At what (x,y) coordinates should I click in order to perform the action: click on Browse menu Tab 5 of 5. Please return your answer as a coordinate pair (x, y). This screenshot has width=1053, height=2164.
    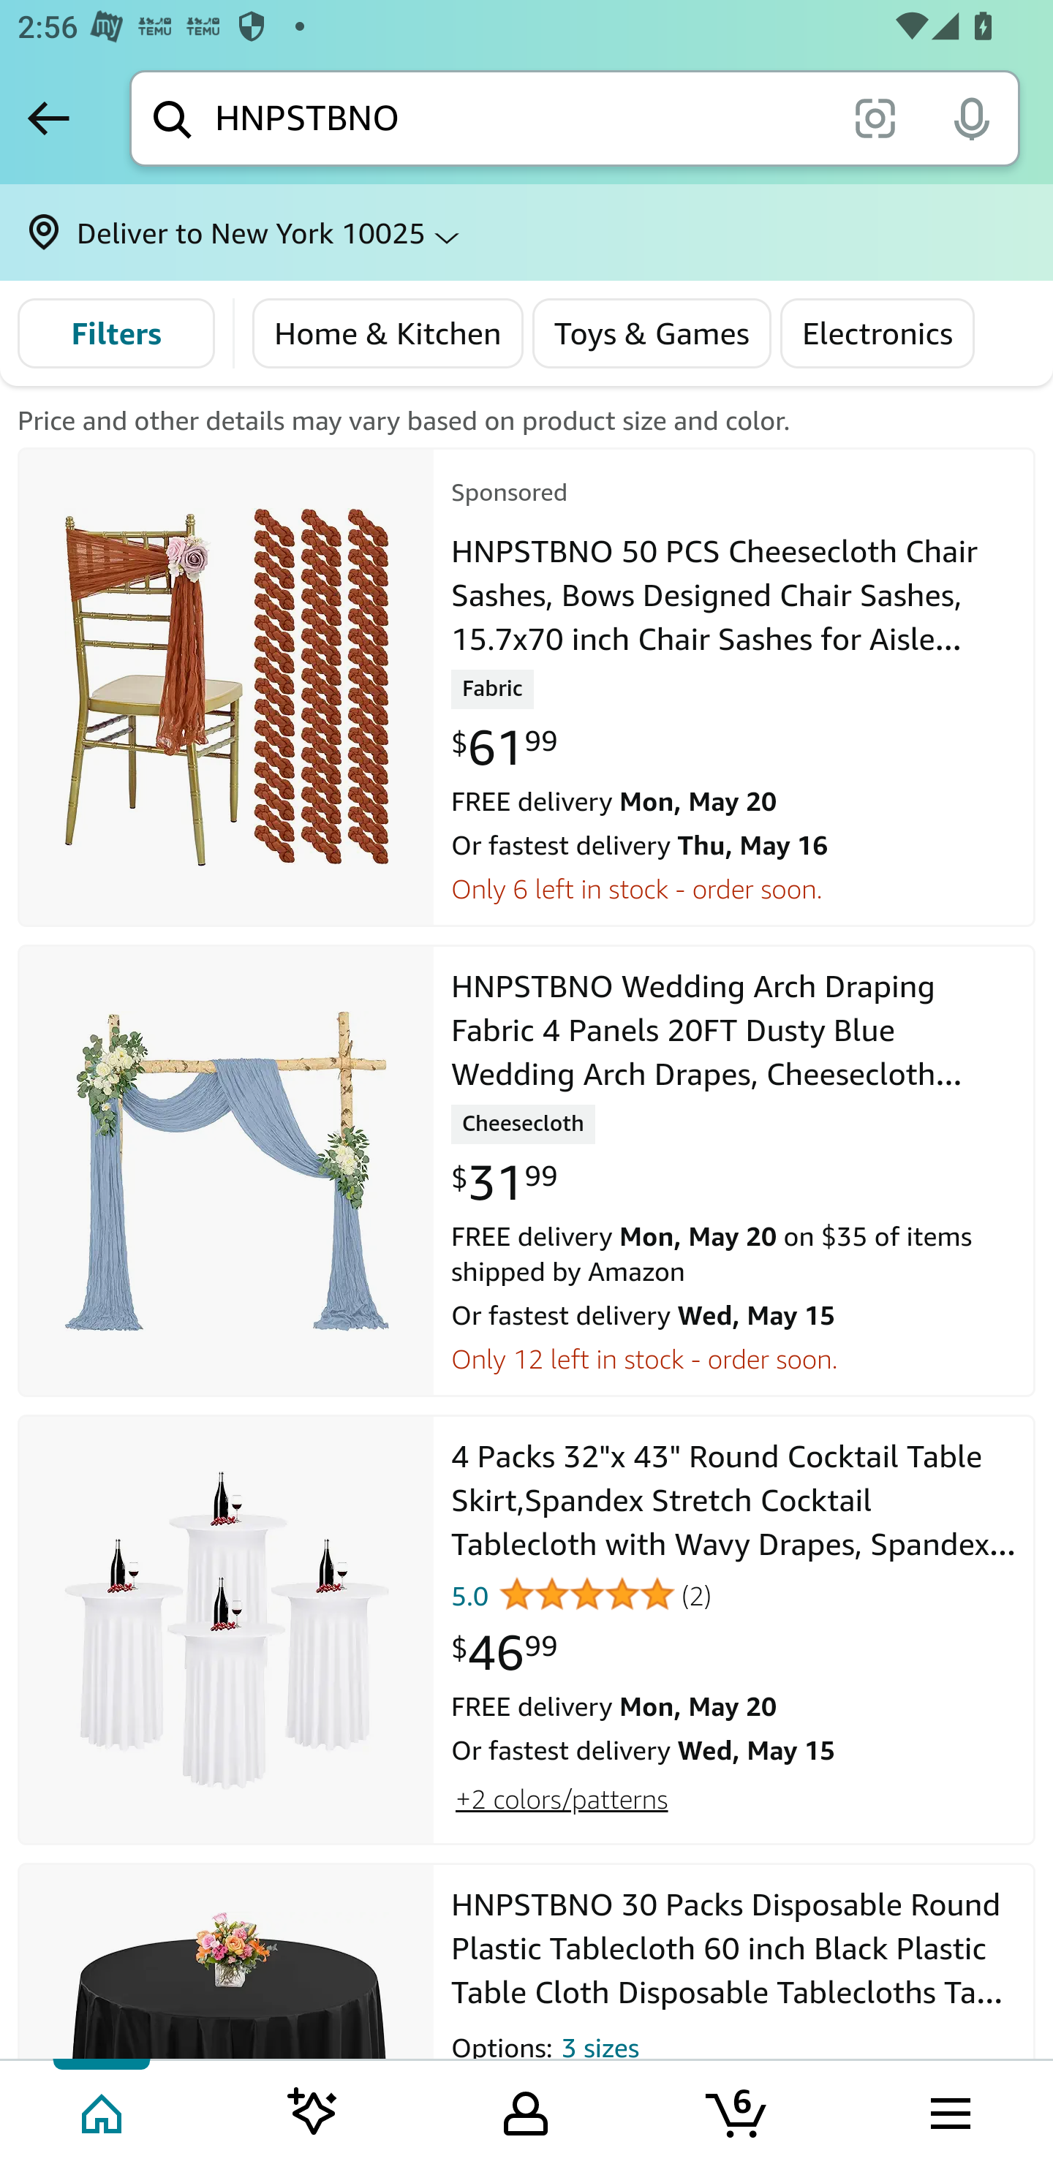
    Looking at the image, I should click on (948, 2111).